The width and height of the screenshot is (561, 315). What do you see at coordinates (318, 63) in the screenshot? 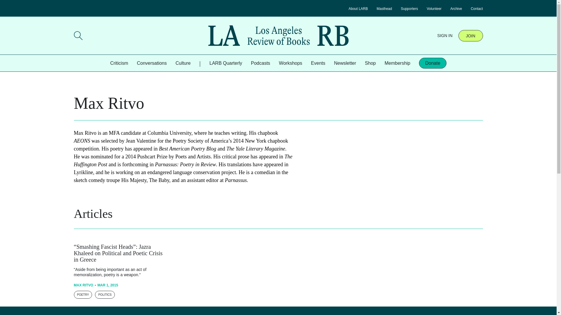
I see `Events` at bounding box center [318, 63].